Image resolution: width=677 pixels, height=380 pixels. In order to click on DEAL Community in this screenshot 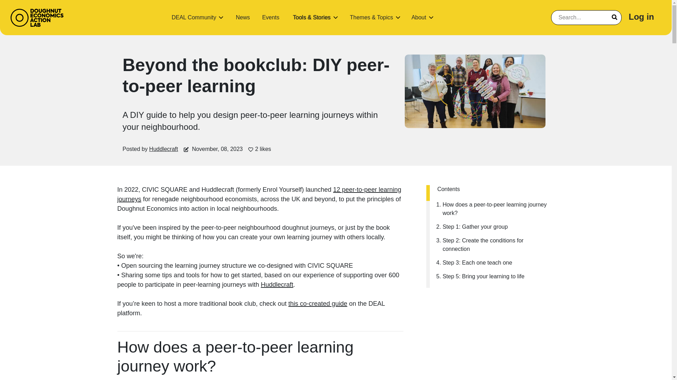, I will do `click(194, 17)`.